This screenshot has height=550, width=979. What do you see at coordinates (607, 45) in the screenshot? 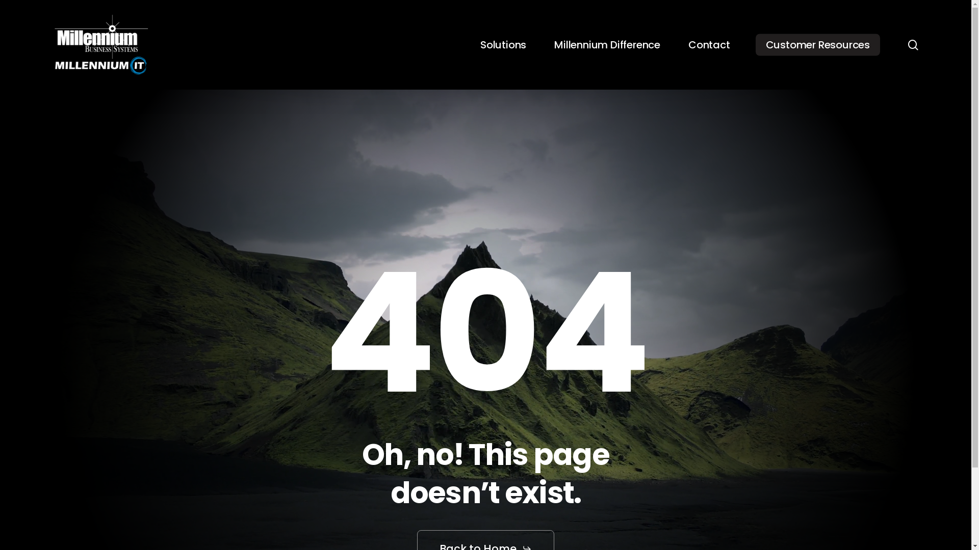
I see `Millennium Difference` at bounding box center [607, 45].